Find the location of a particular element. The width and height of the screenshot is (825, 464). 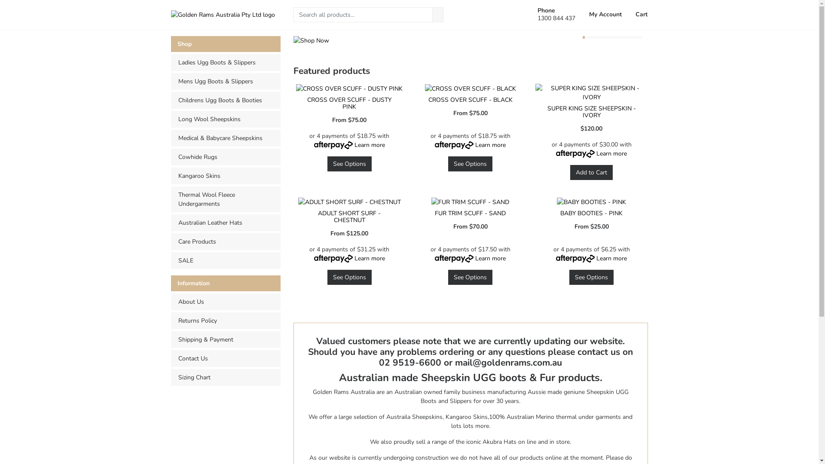

SUPER KING SIZE SHEEPSKIN - IVORY is located at coordinates (592, 112).